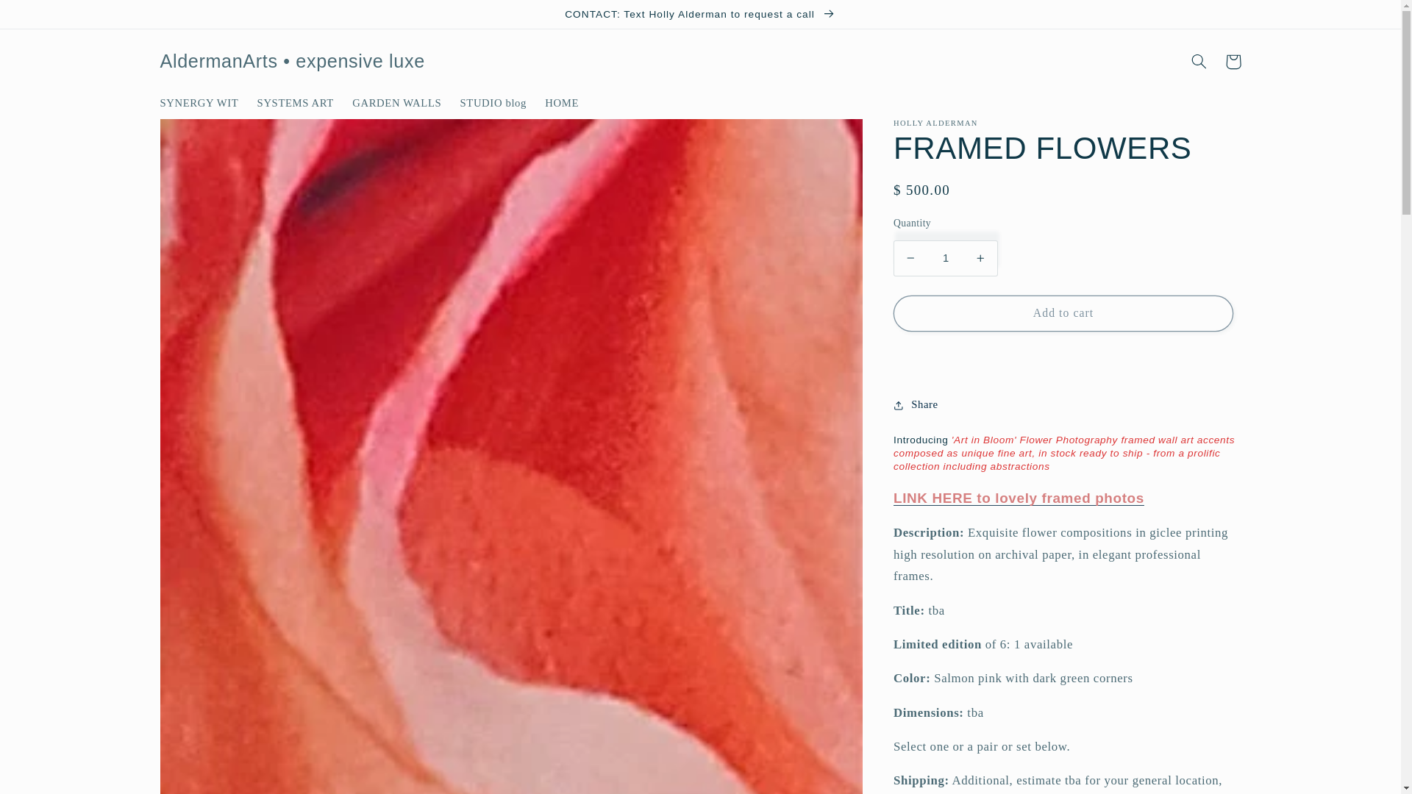  What do you see at coordinates (493, 103) in the screenshot?
I see `STUDIO blog` at bounding box center [493, 103].